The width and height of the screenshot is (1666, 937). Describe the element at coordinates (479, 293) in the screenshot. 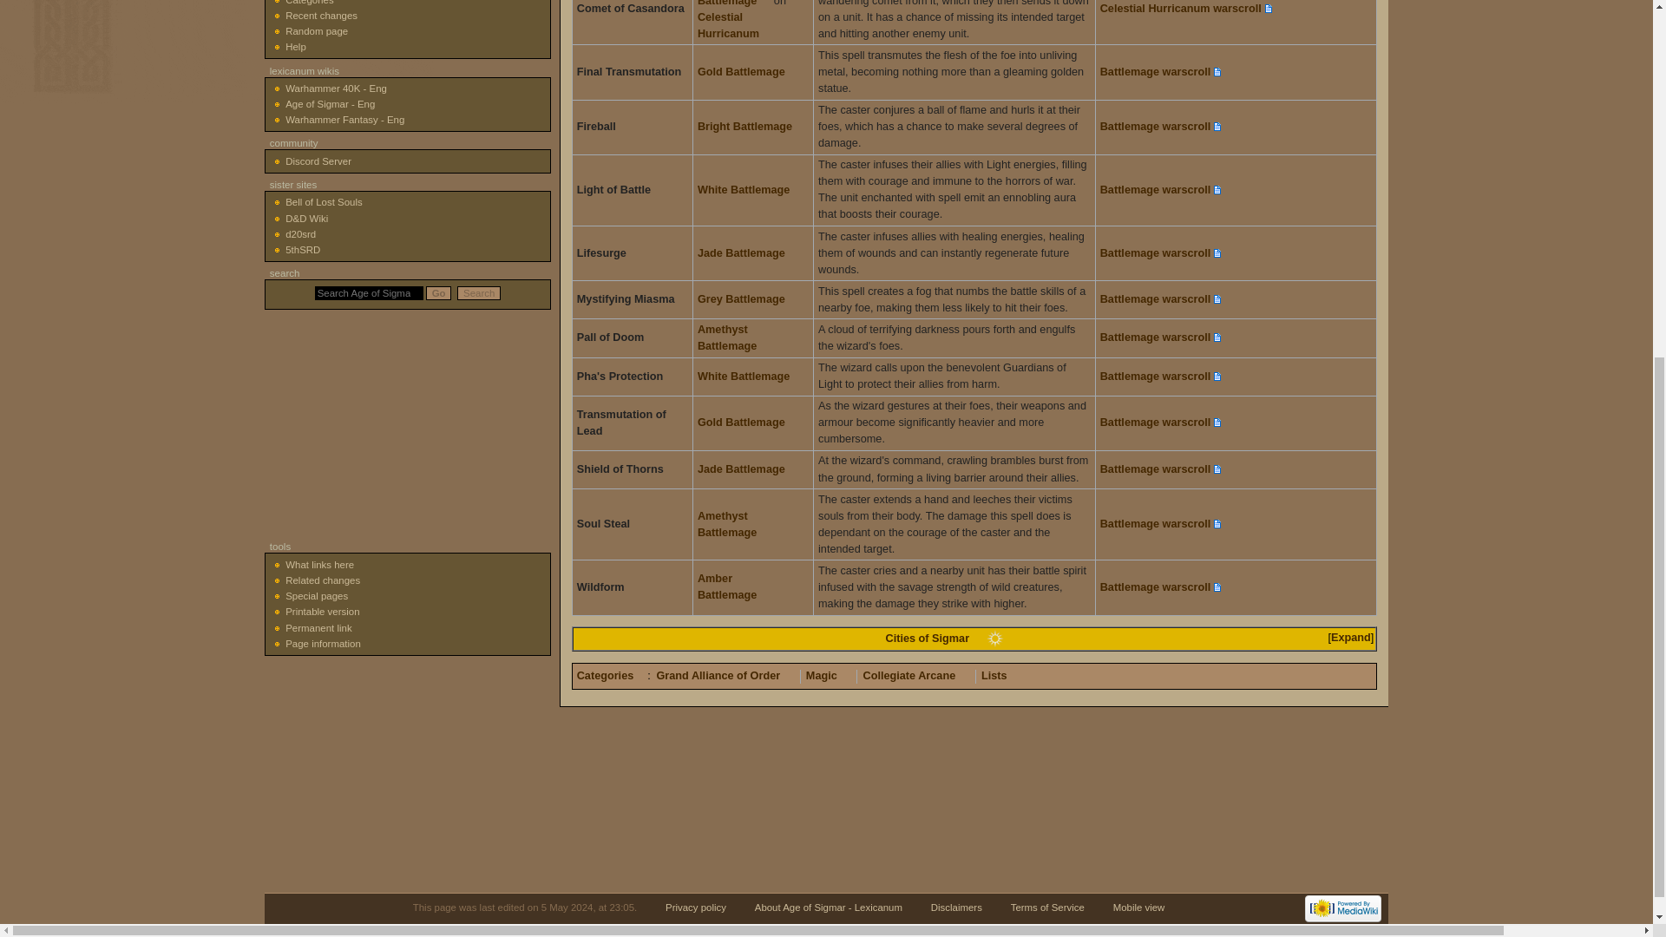

I see `Search` at that location.